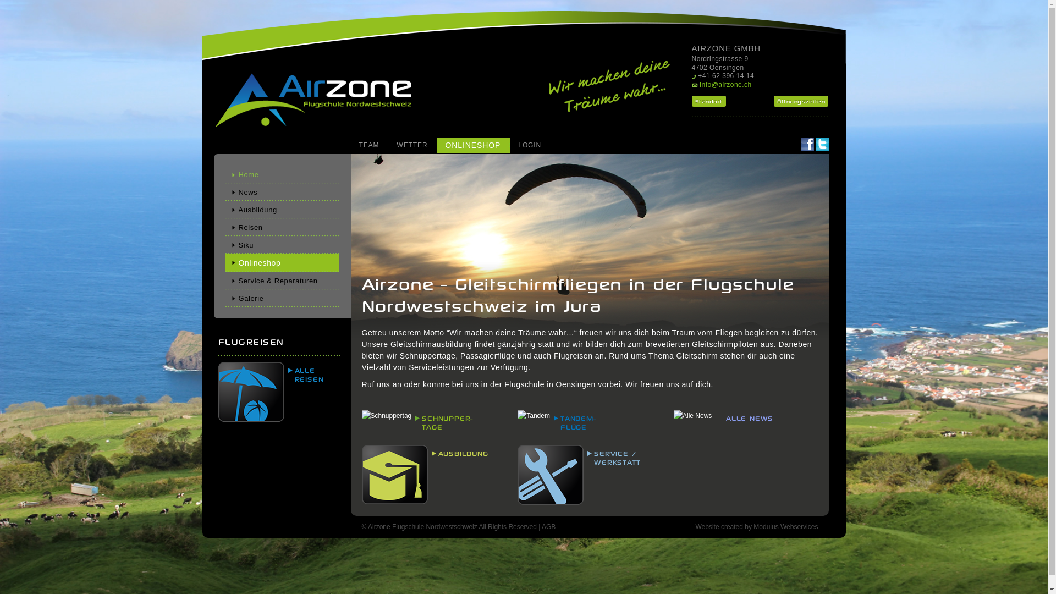 The image size is (1056, 594). Describe the element at coordinates (693, 416) in the screenshot. I see `Alle News` at that location.